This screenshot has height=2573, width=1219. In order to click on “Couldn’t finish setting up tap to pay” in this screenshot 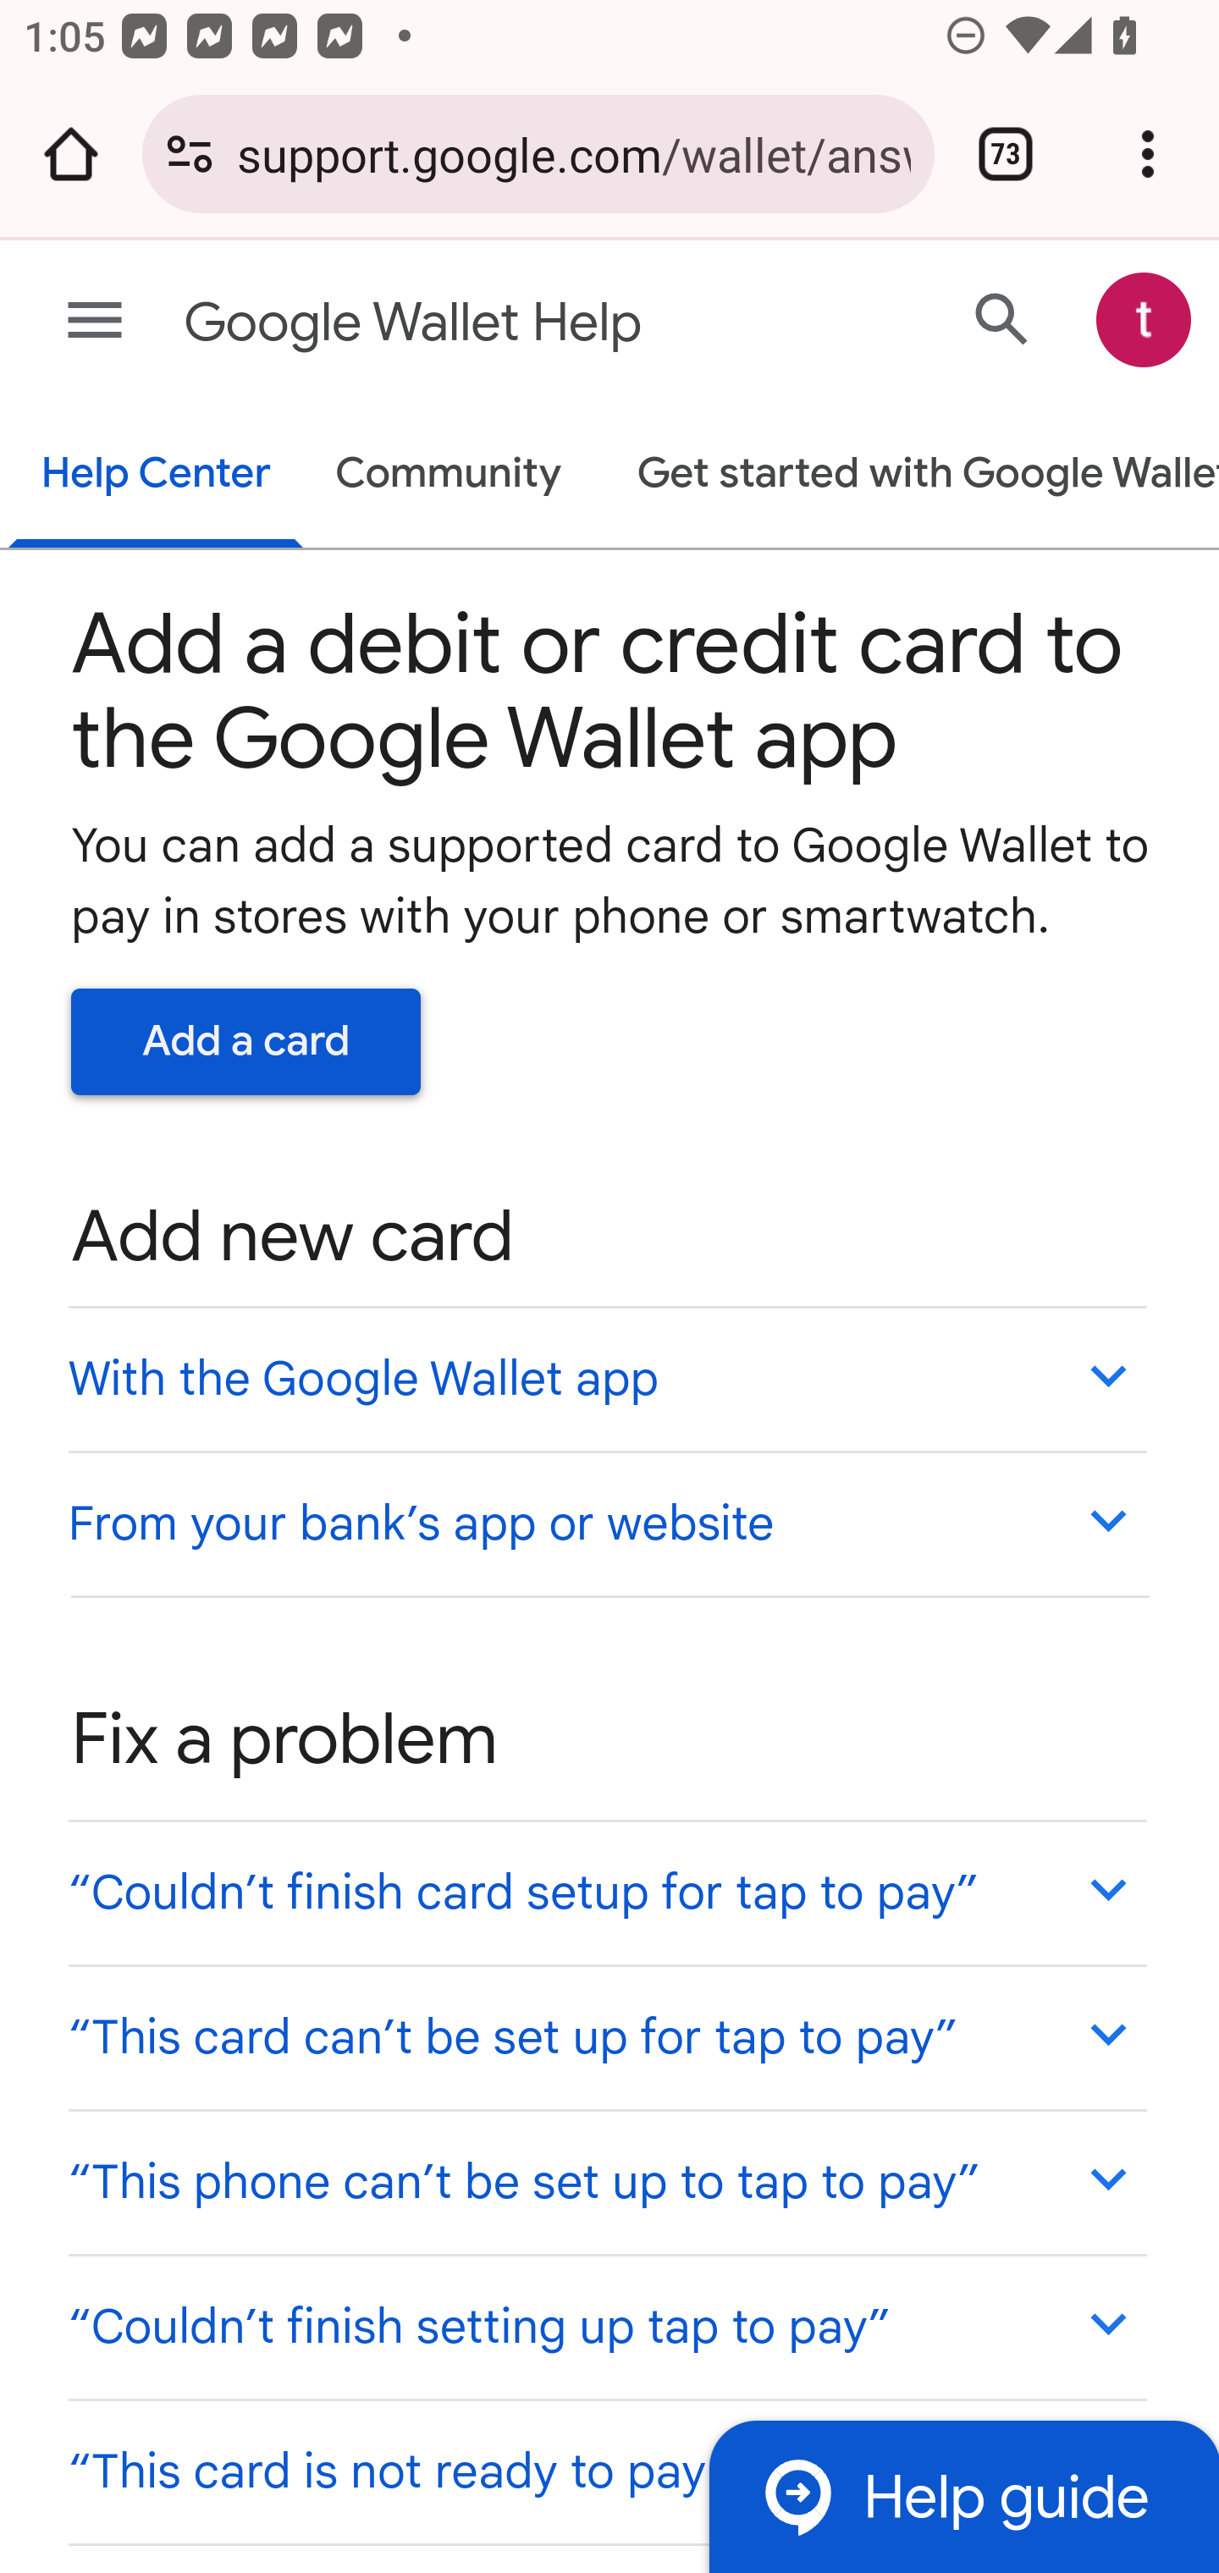, I will do `click(606, 2326)`.